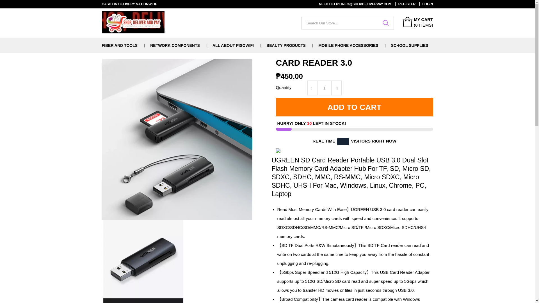 The height and width of the screenshot is (303, 539). I want to click on 1, so click(324, 88).